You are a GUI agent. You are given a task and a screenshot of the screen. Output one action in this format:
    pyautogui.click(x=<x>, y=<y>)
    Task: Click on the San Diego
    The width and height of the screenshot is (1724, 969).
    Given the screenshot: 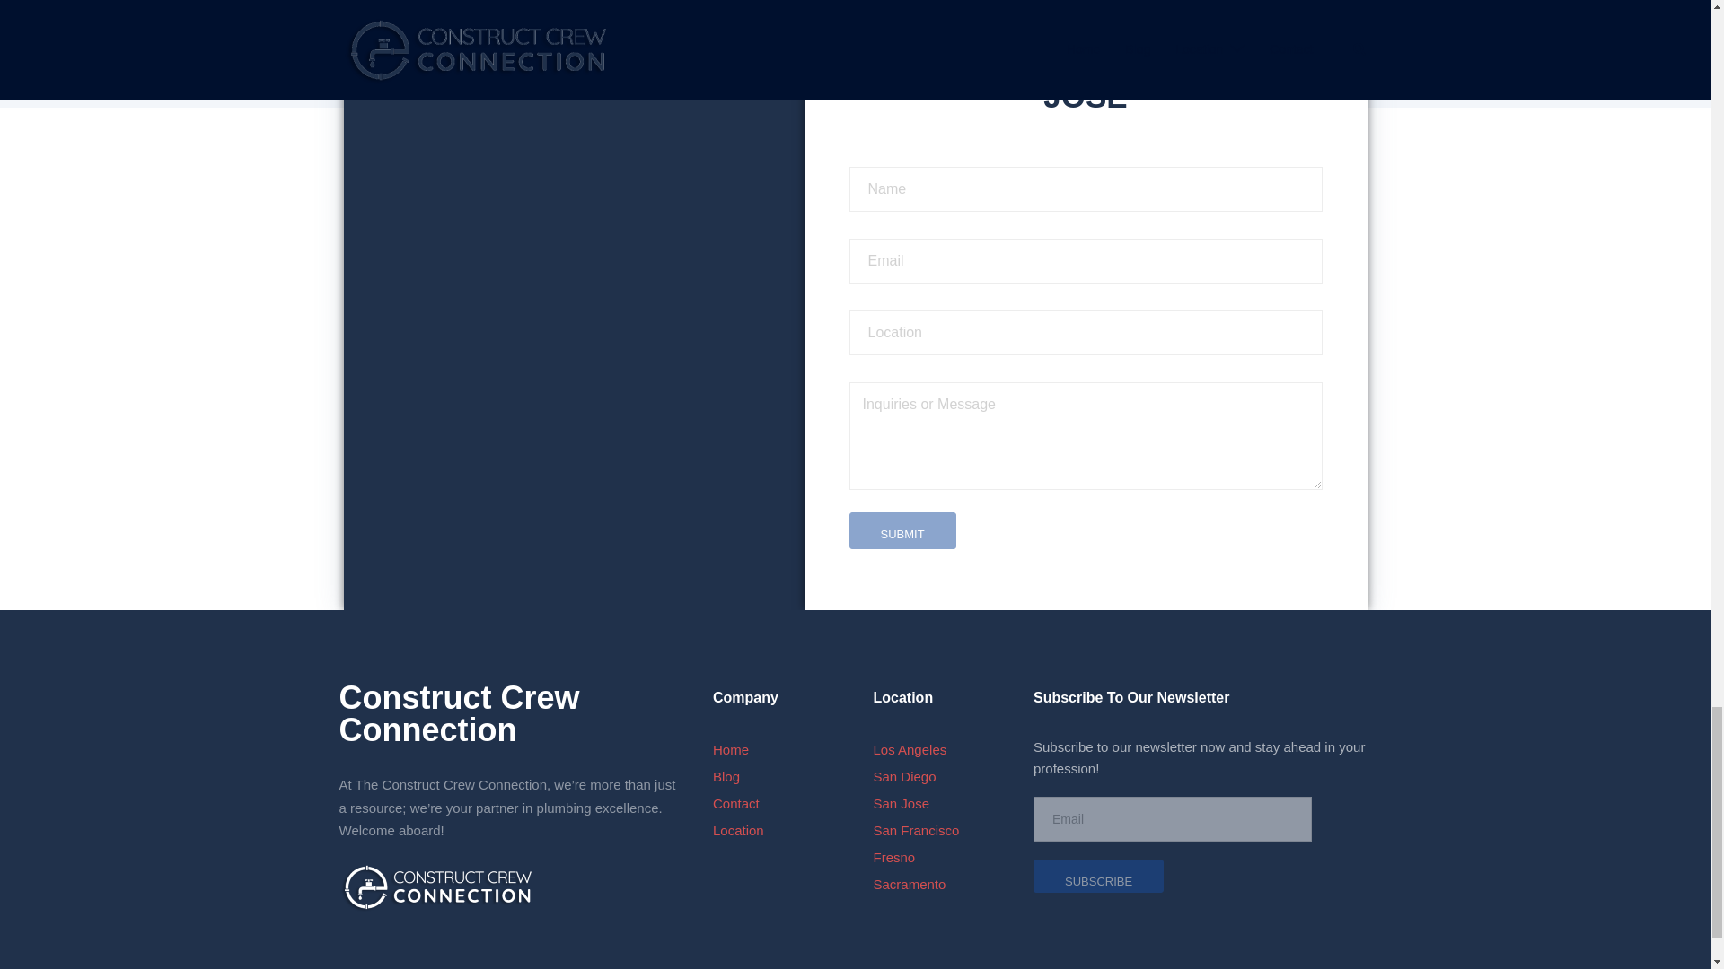 What is the action you would take?
    pyautogui.click(x=903, y=776)
    